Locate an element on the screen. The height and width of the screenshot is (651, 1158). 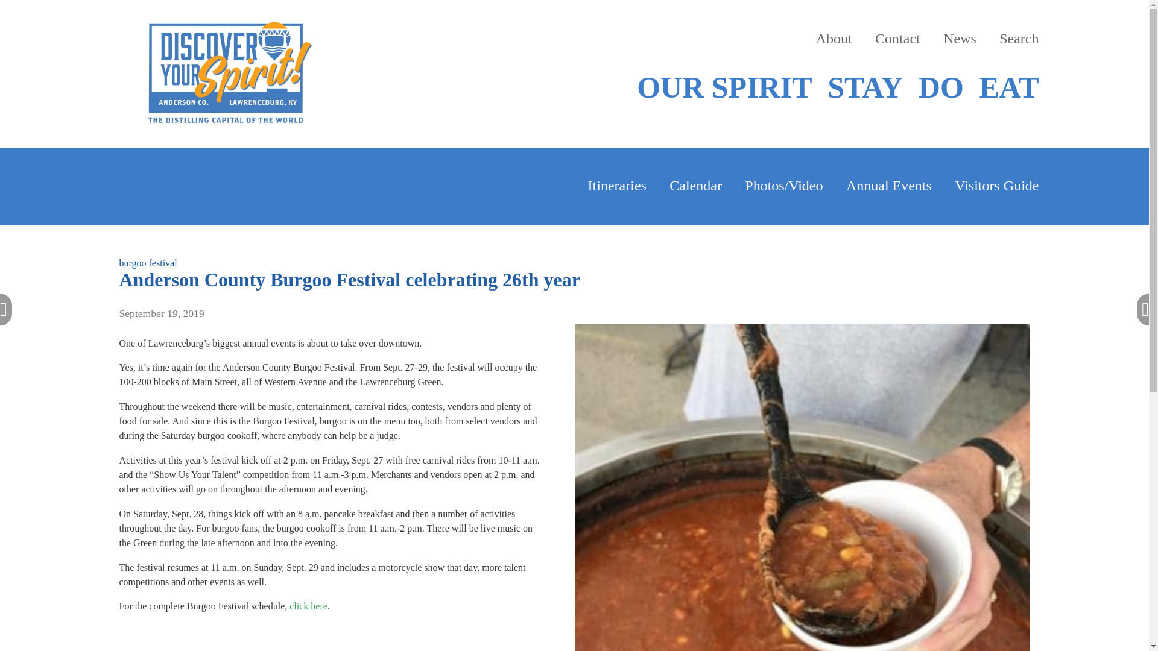
STAY is located at coordinates (865, 87).